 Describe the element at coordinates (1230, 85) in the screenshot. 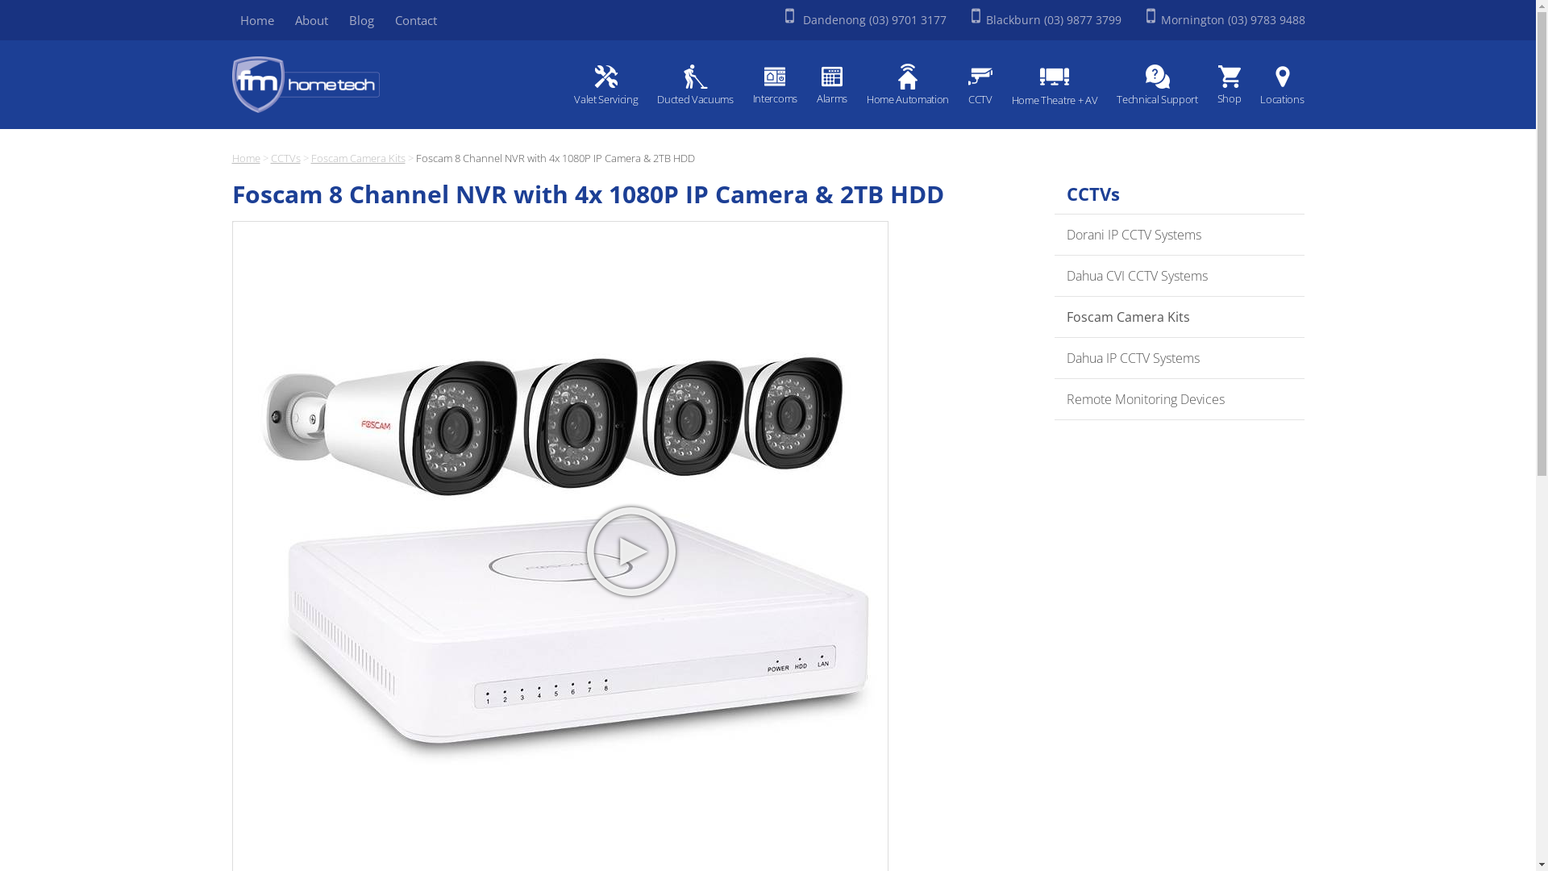

I see `Shop` at that location.